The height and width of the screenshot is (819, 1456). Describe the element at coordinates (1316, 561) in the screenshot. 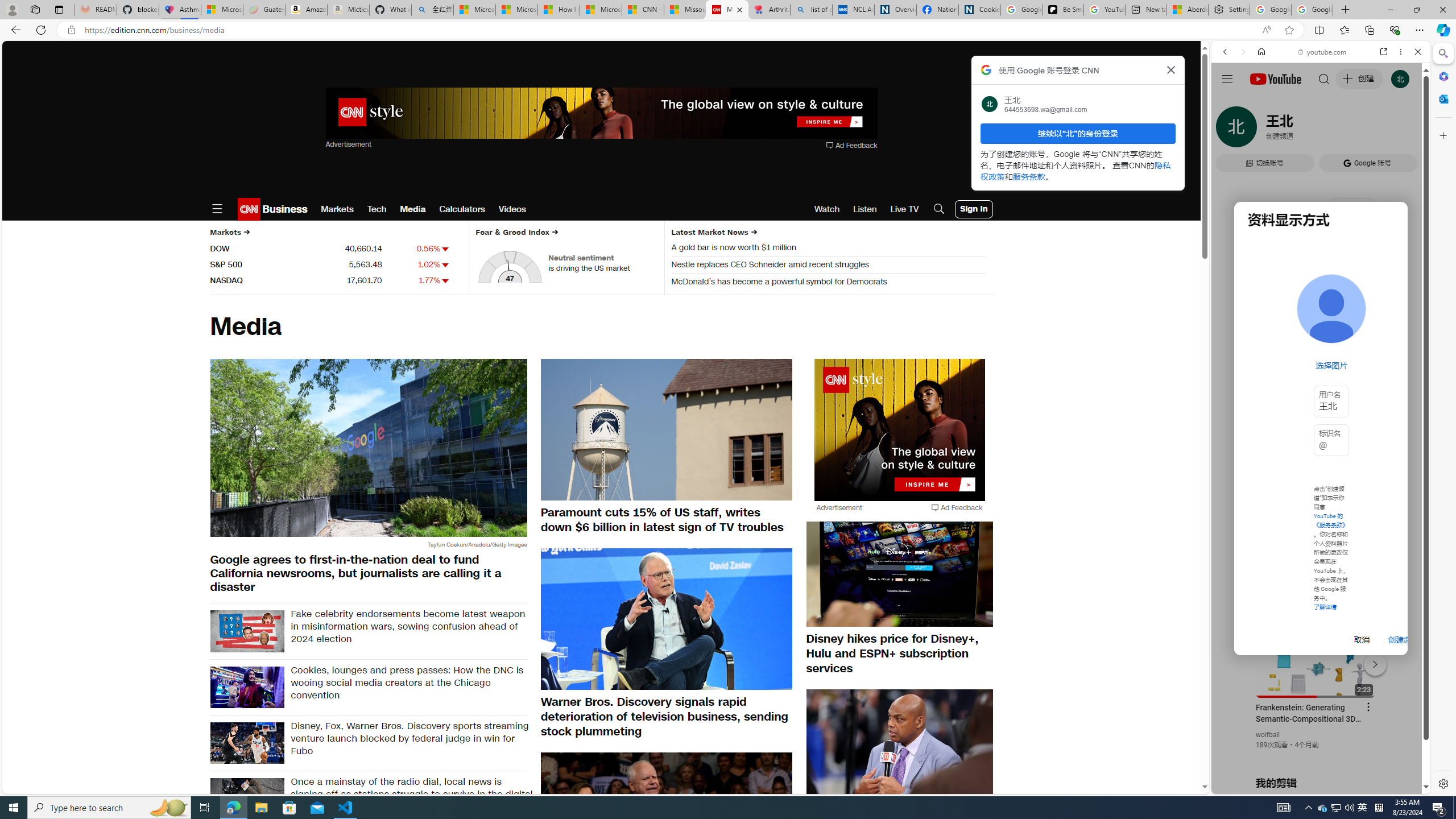

I see `YouTube - YouTube` at that location.